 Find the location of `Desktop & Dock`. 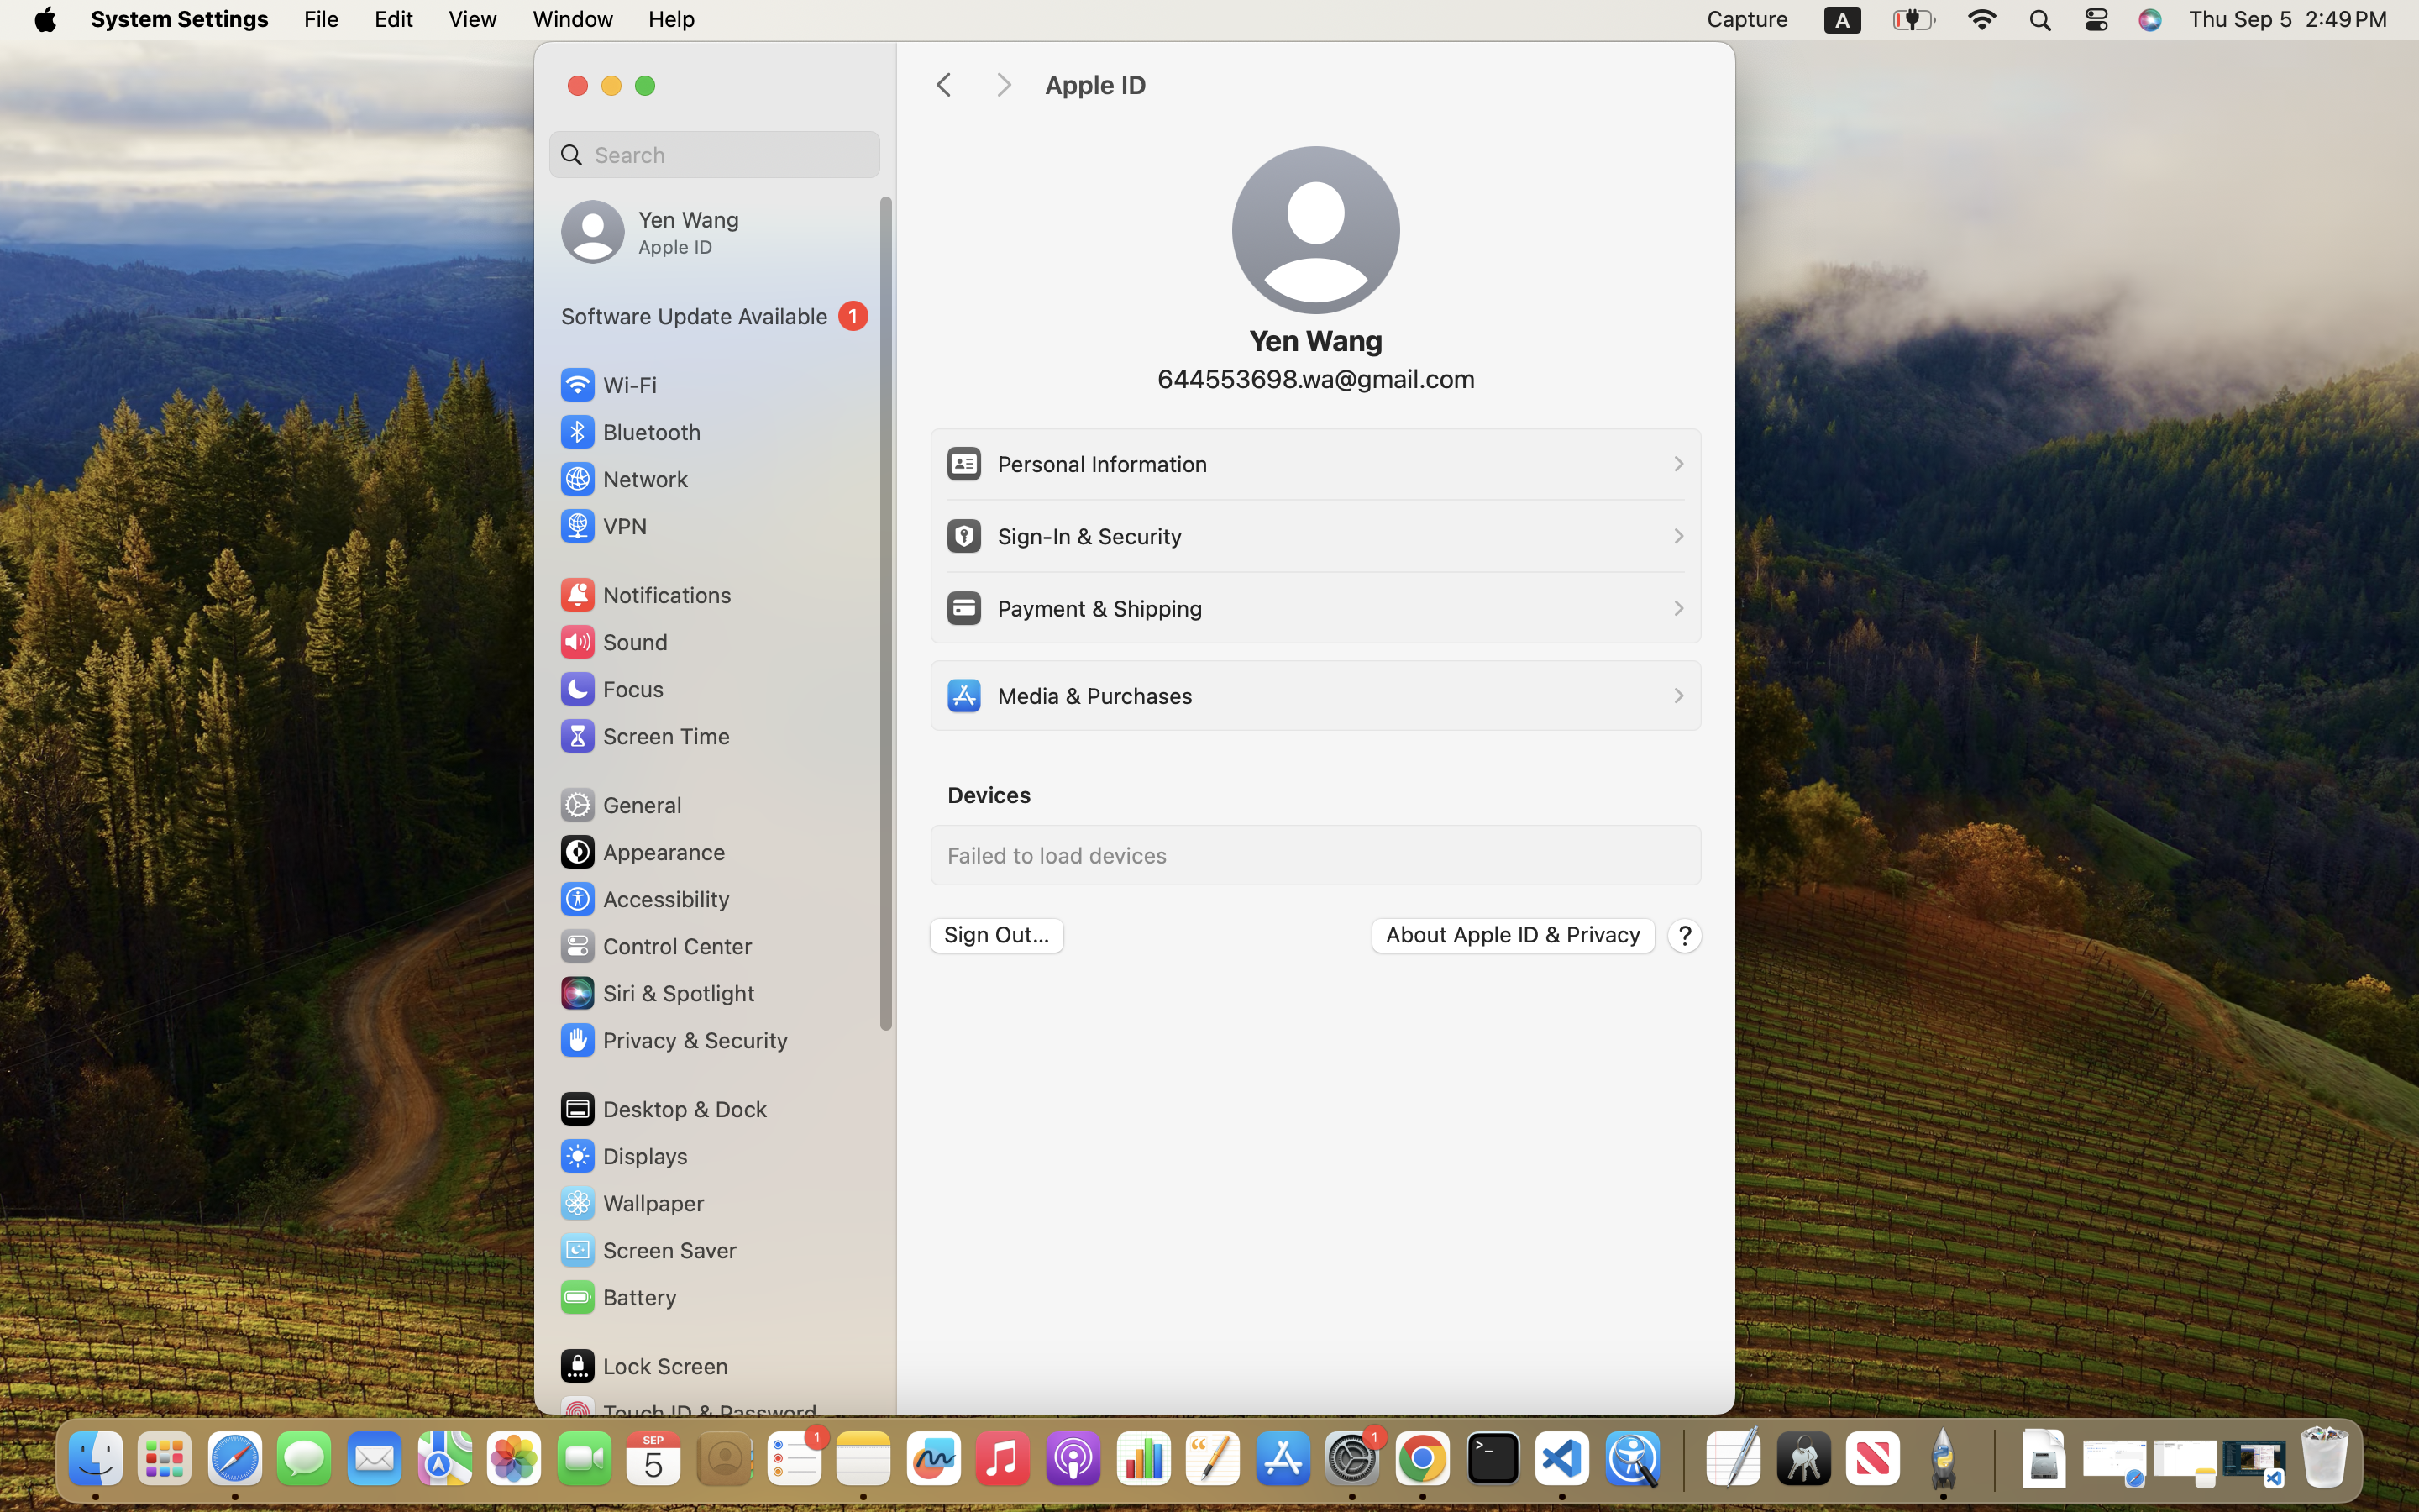

Desktop & Dock is located at coordinates (663, 1109).